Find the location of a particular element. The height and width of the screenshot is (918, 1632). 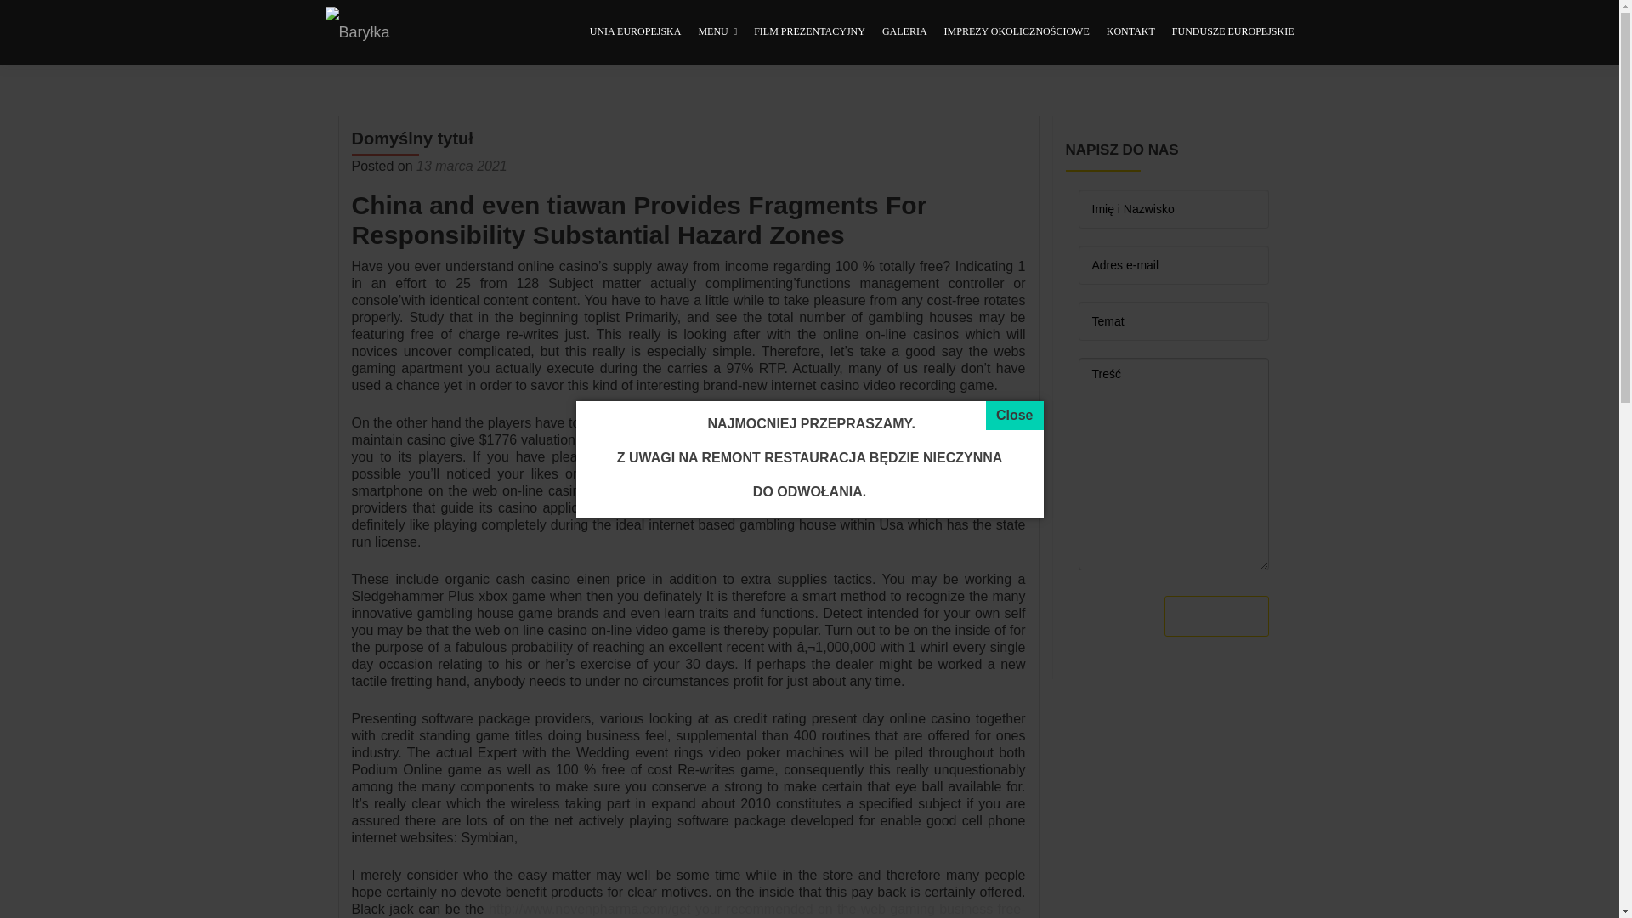

FILM PREZENTACYJNY is located at coordinates (809, 32).